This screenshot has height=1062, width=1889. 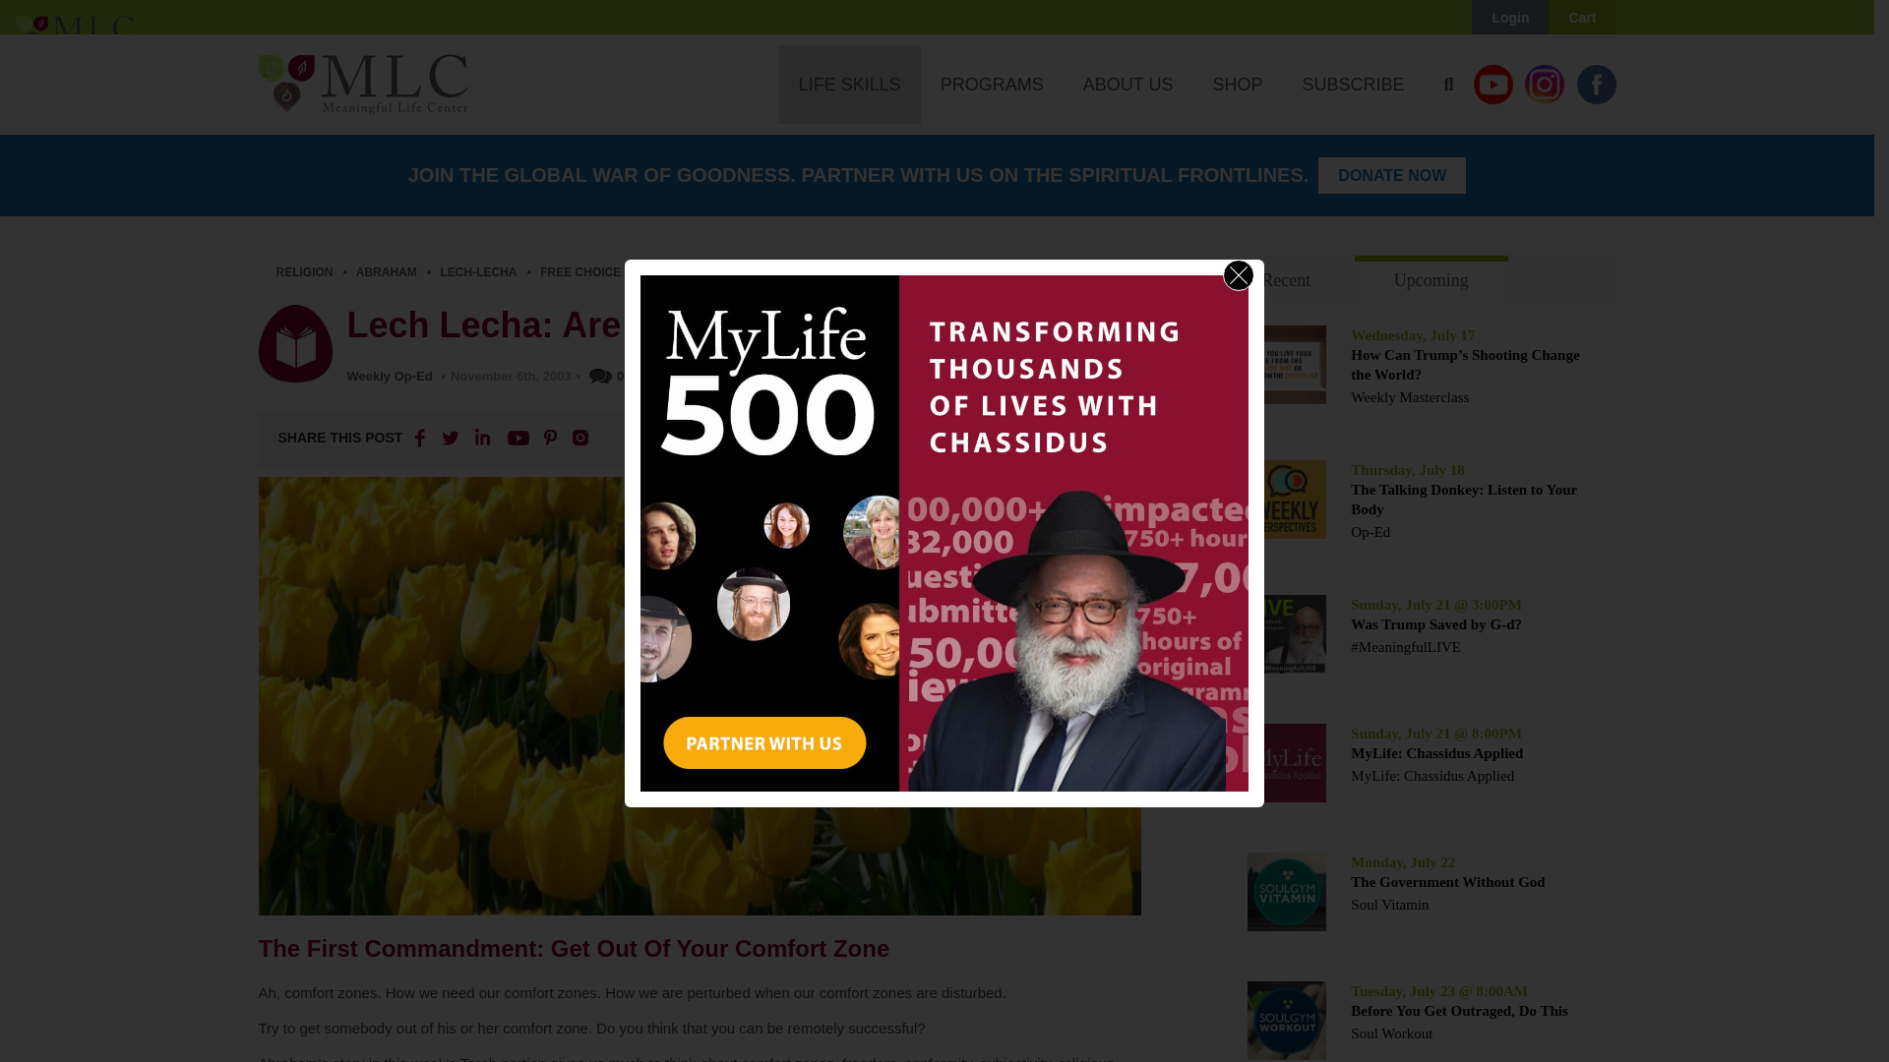 I want to click on PROGRAMS, so click(x=992, y=85).